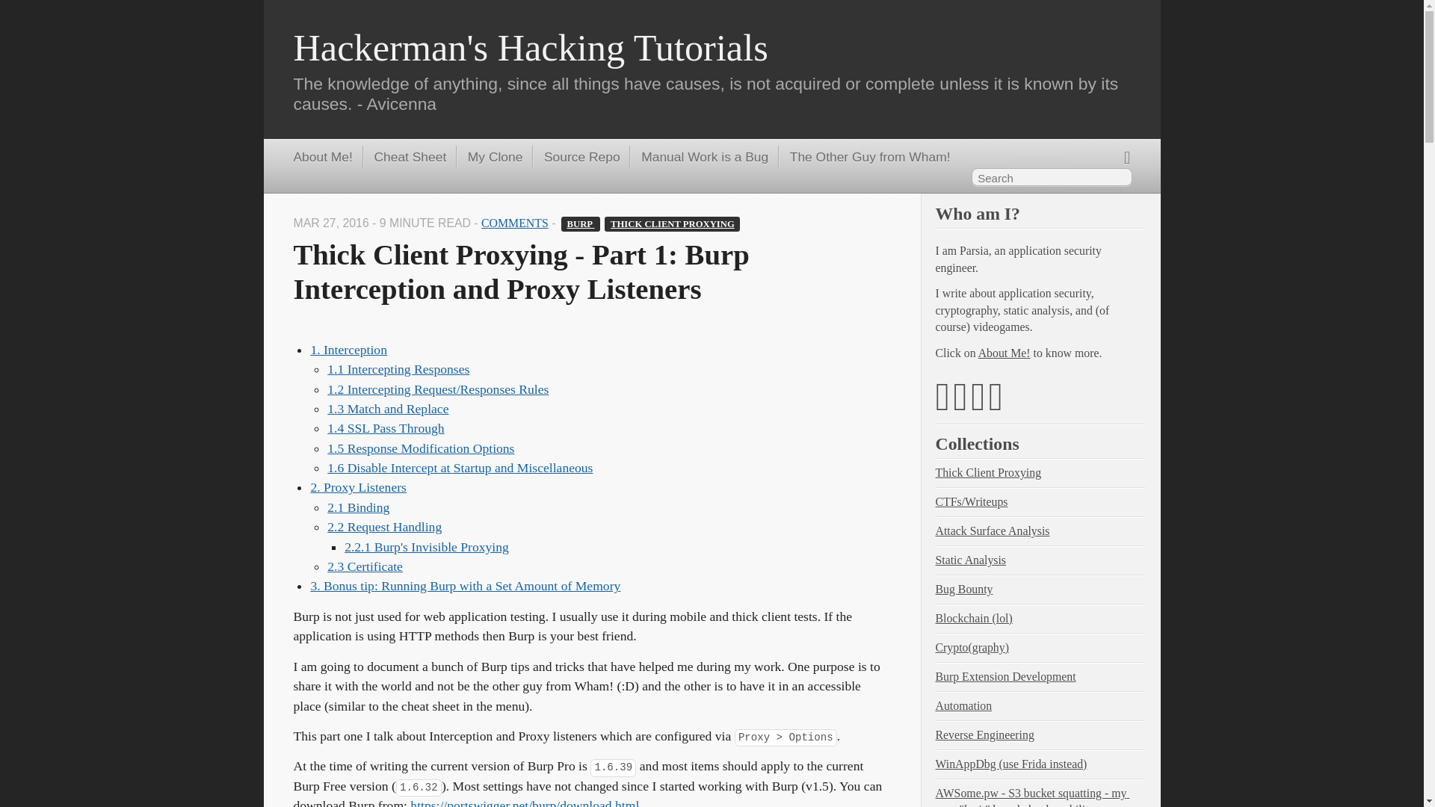 The image size is (1435, 807). What do you see at coordinates (672, 224) in the screenshot?
I see `THICK CLIENT PROXYING` at bounding box center [672, 224].